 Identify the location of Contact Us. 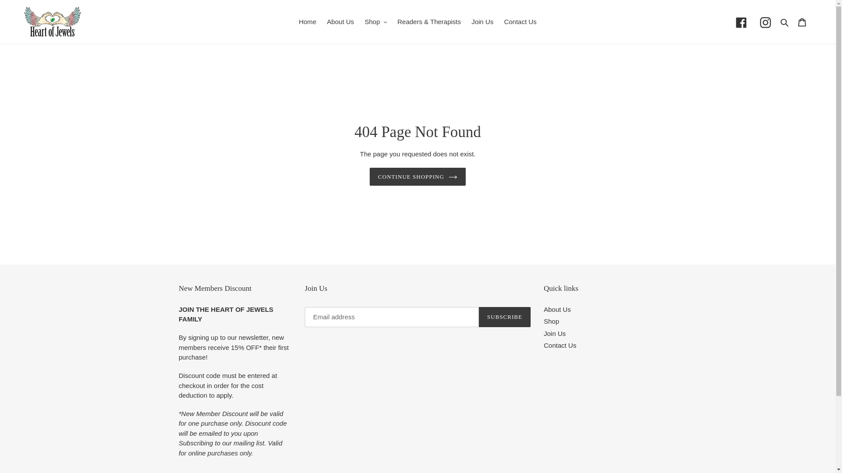
(560, 345).